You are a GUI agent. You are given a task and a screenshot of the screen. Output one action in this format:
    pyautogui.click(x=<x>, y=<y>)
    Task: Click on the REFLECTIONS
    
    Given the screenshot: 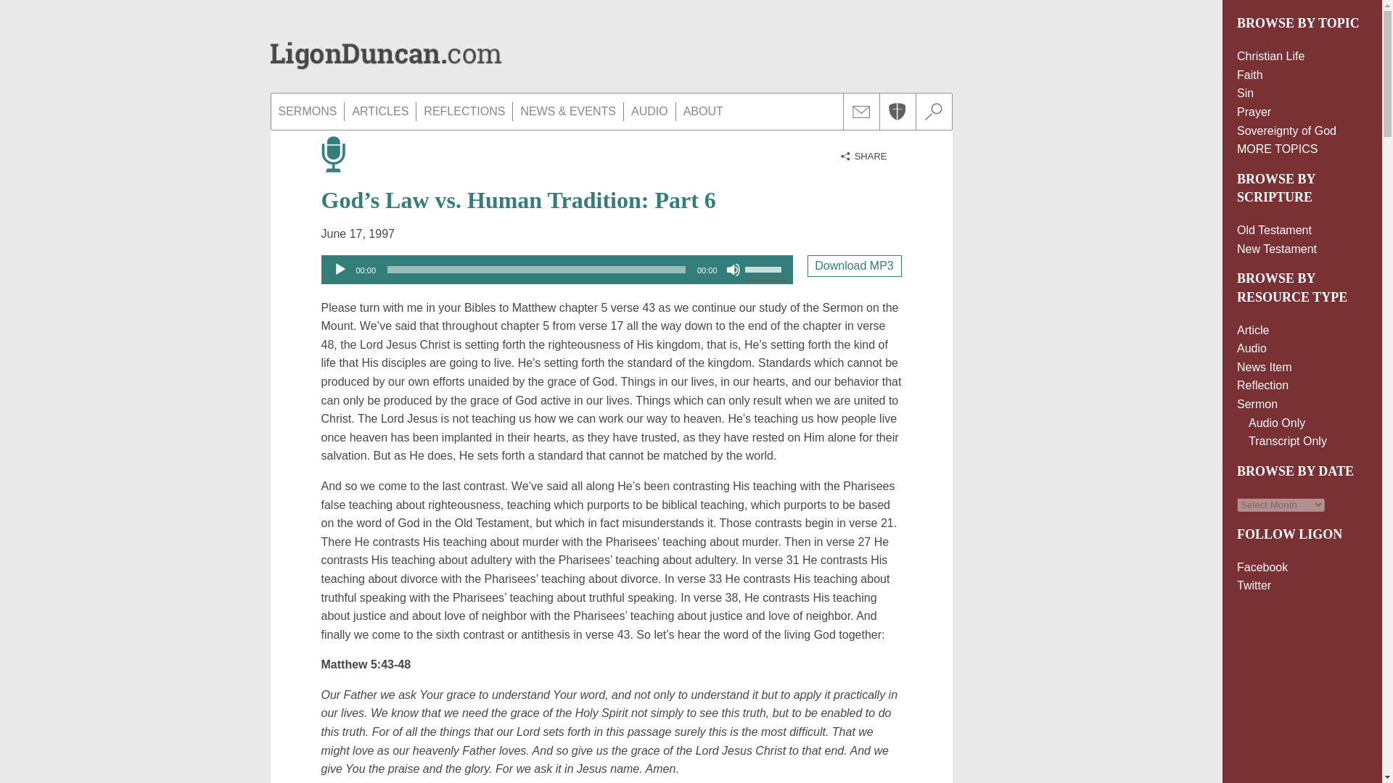 What is the action you would take?
    pyautogui.click(x=464, y=112)
    